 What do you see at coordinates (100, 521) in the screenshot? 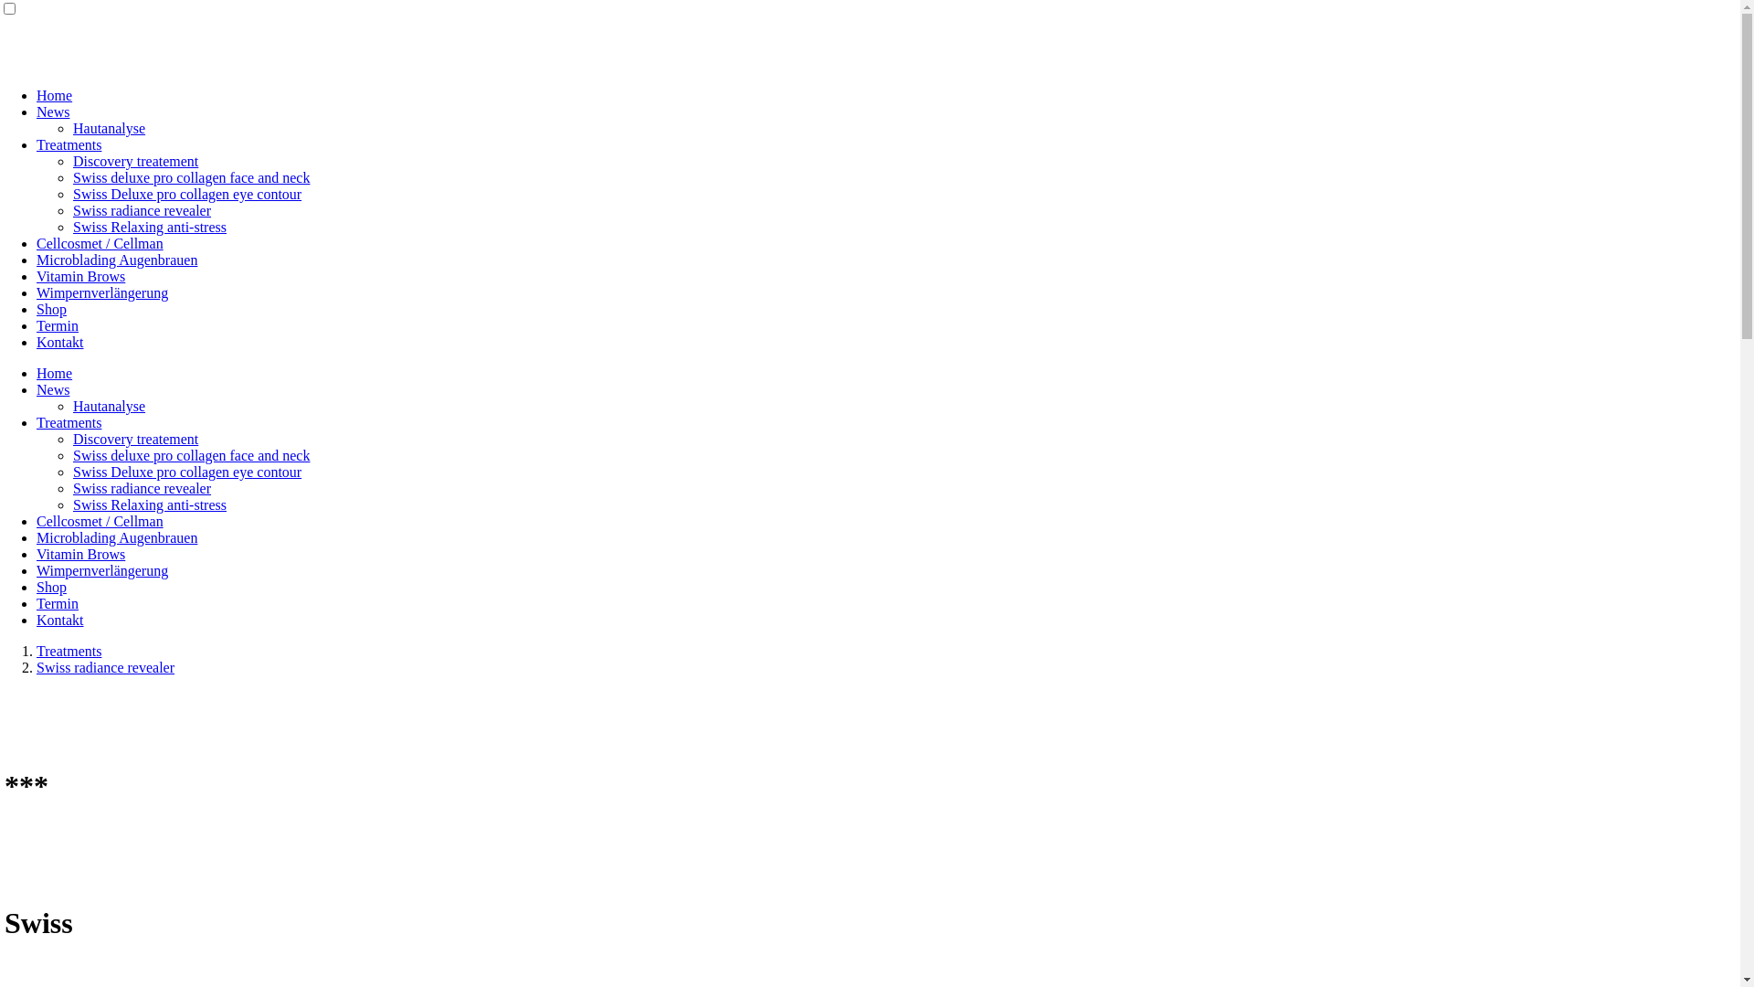
I see `Cellcosmet / Cellman` at bounding box center [100, 521].